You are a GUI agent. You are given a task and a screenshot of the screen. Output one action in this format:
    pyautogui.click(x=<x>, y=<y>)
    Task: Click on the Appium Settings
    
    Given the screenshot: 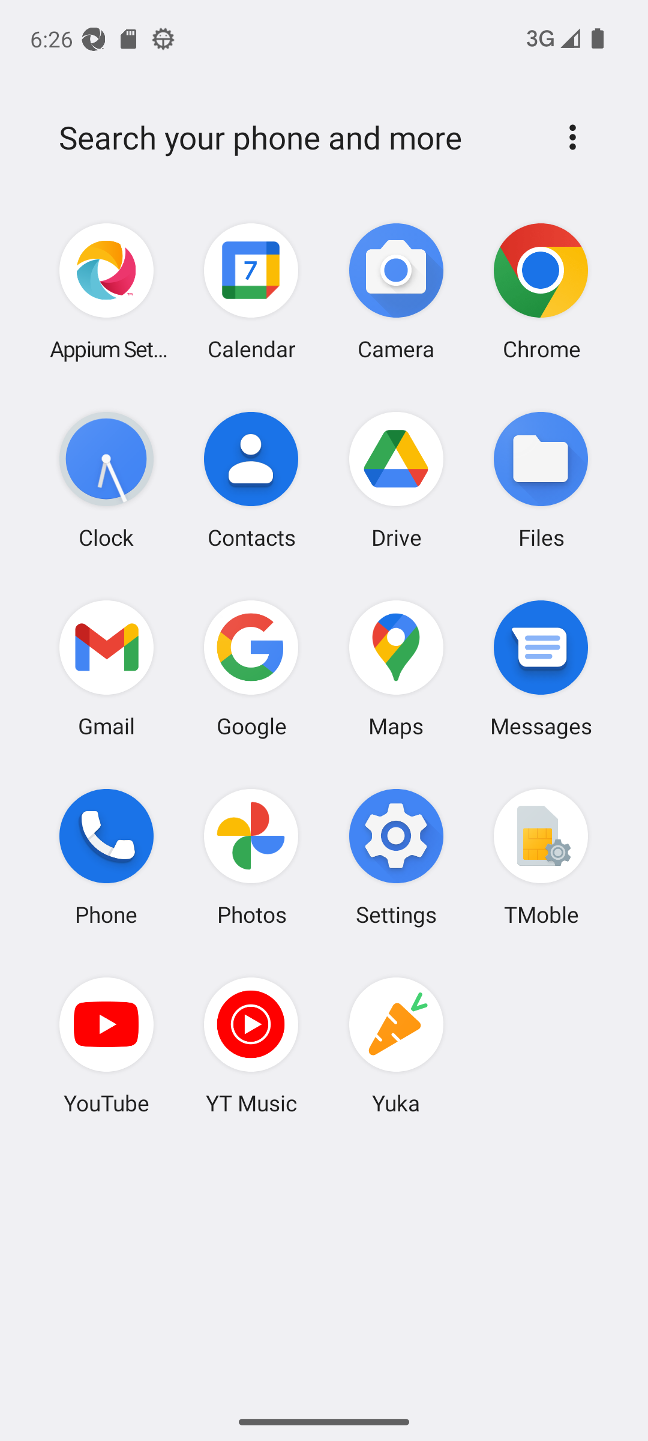 What is the action you would take?
    pyautogui.click(x=107, y=292)
    